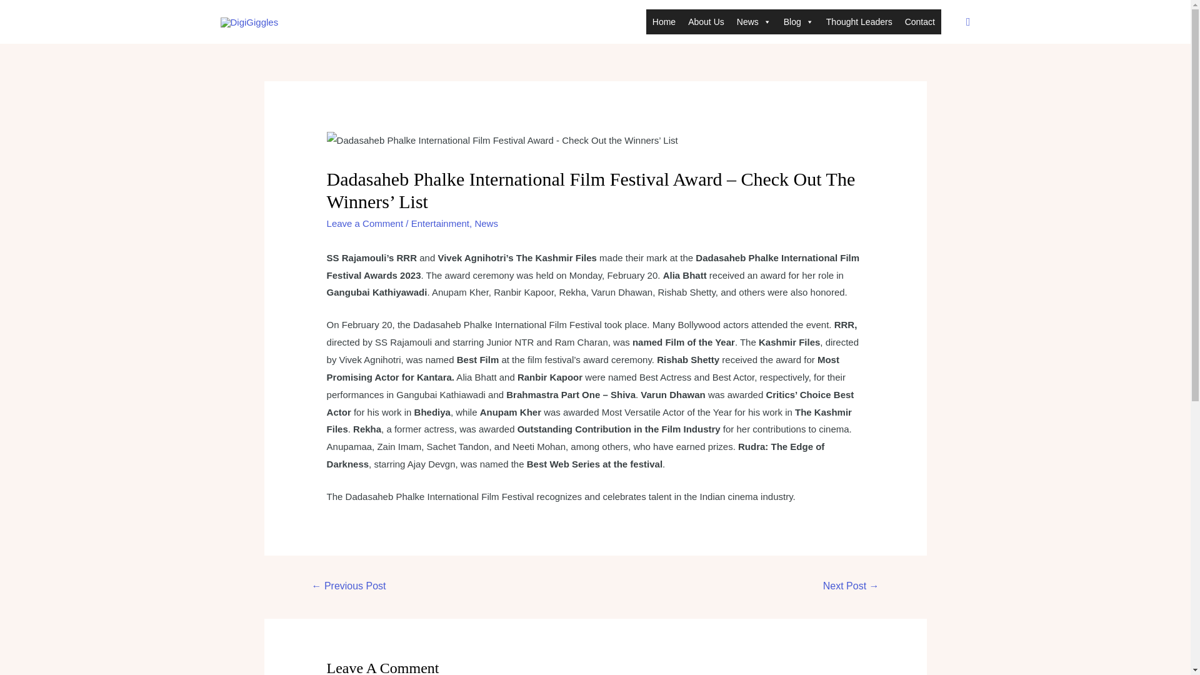 This screenshot has height=675, width=1200. I want to click on Leave a Comment, so click(365, 223).